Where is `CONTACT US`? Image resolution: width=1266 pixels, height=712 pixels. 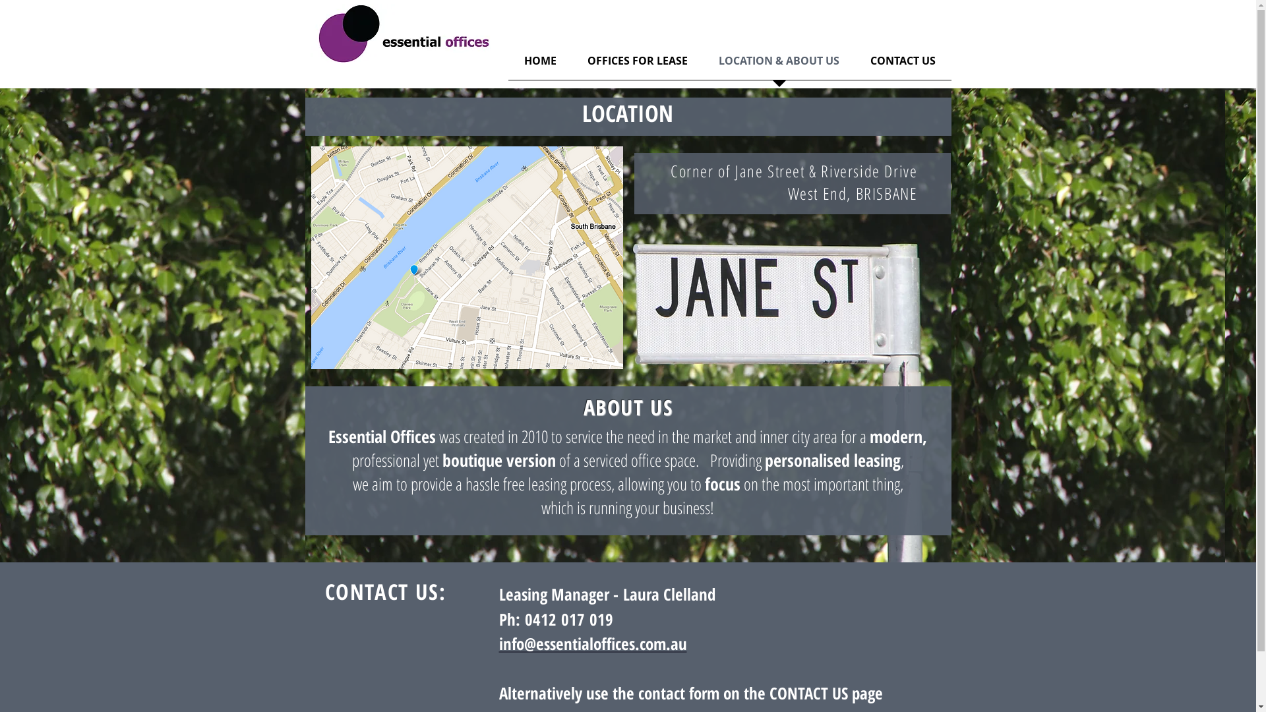 CONTACT US is located at coordinates (903, 65).